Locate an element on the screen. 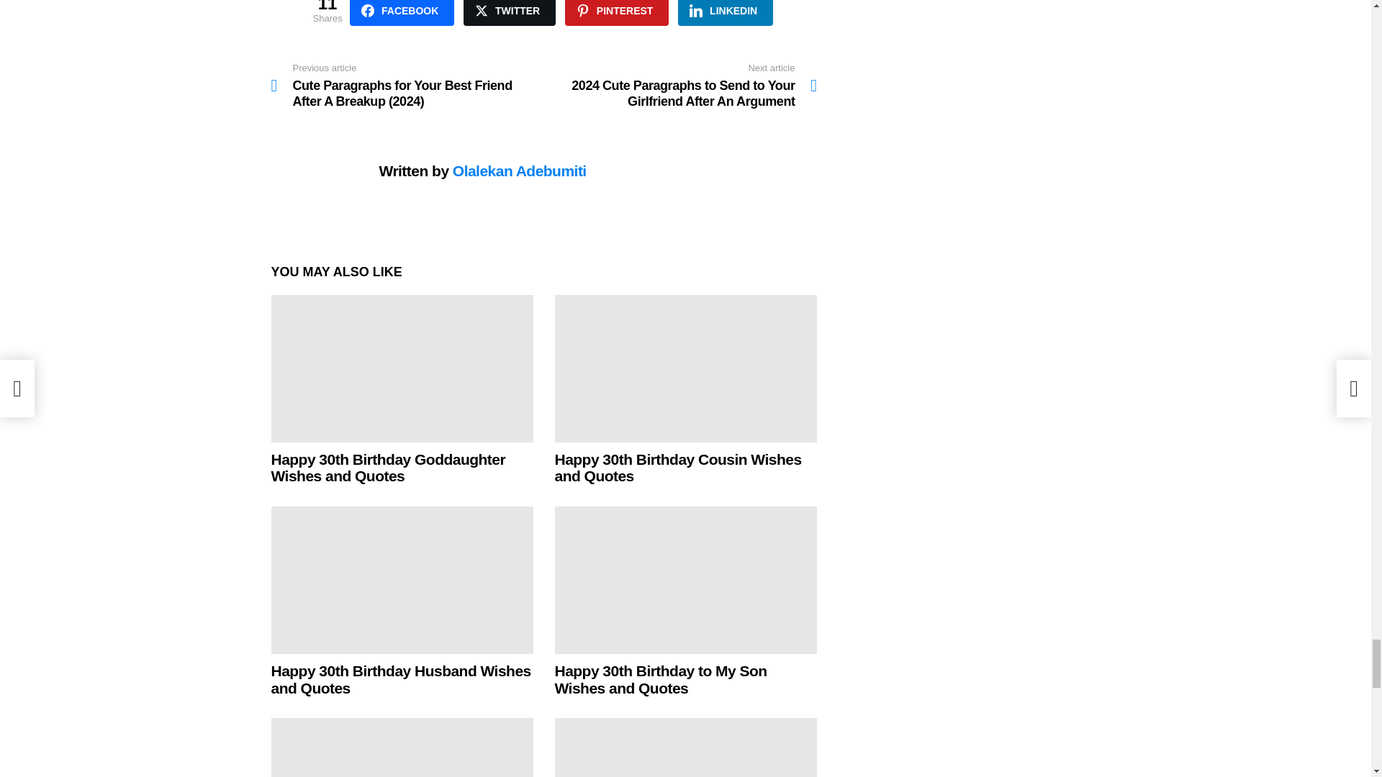 The image size is (1382, 777). Share on LinkedIn is located at coordinates (726, 13).